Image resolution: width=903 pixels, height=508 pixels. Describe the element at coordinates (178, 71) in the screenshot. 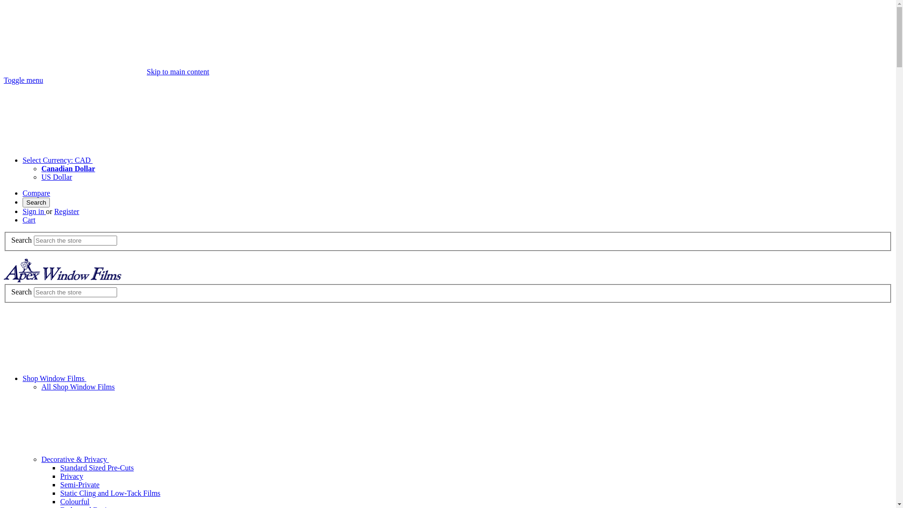

I see `Skip to main content` at that location.